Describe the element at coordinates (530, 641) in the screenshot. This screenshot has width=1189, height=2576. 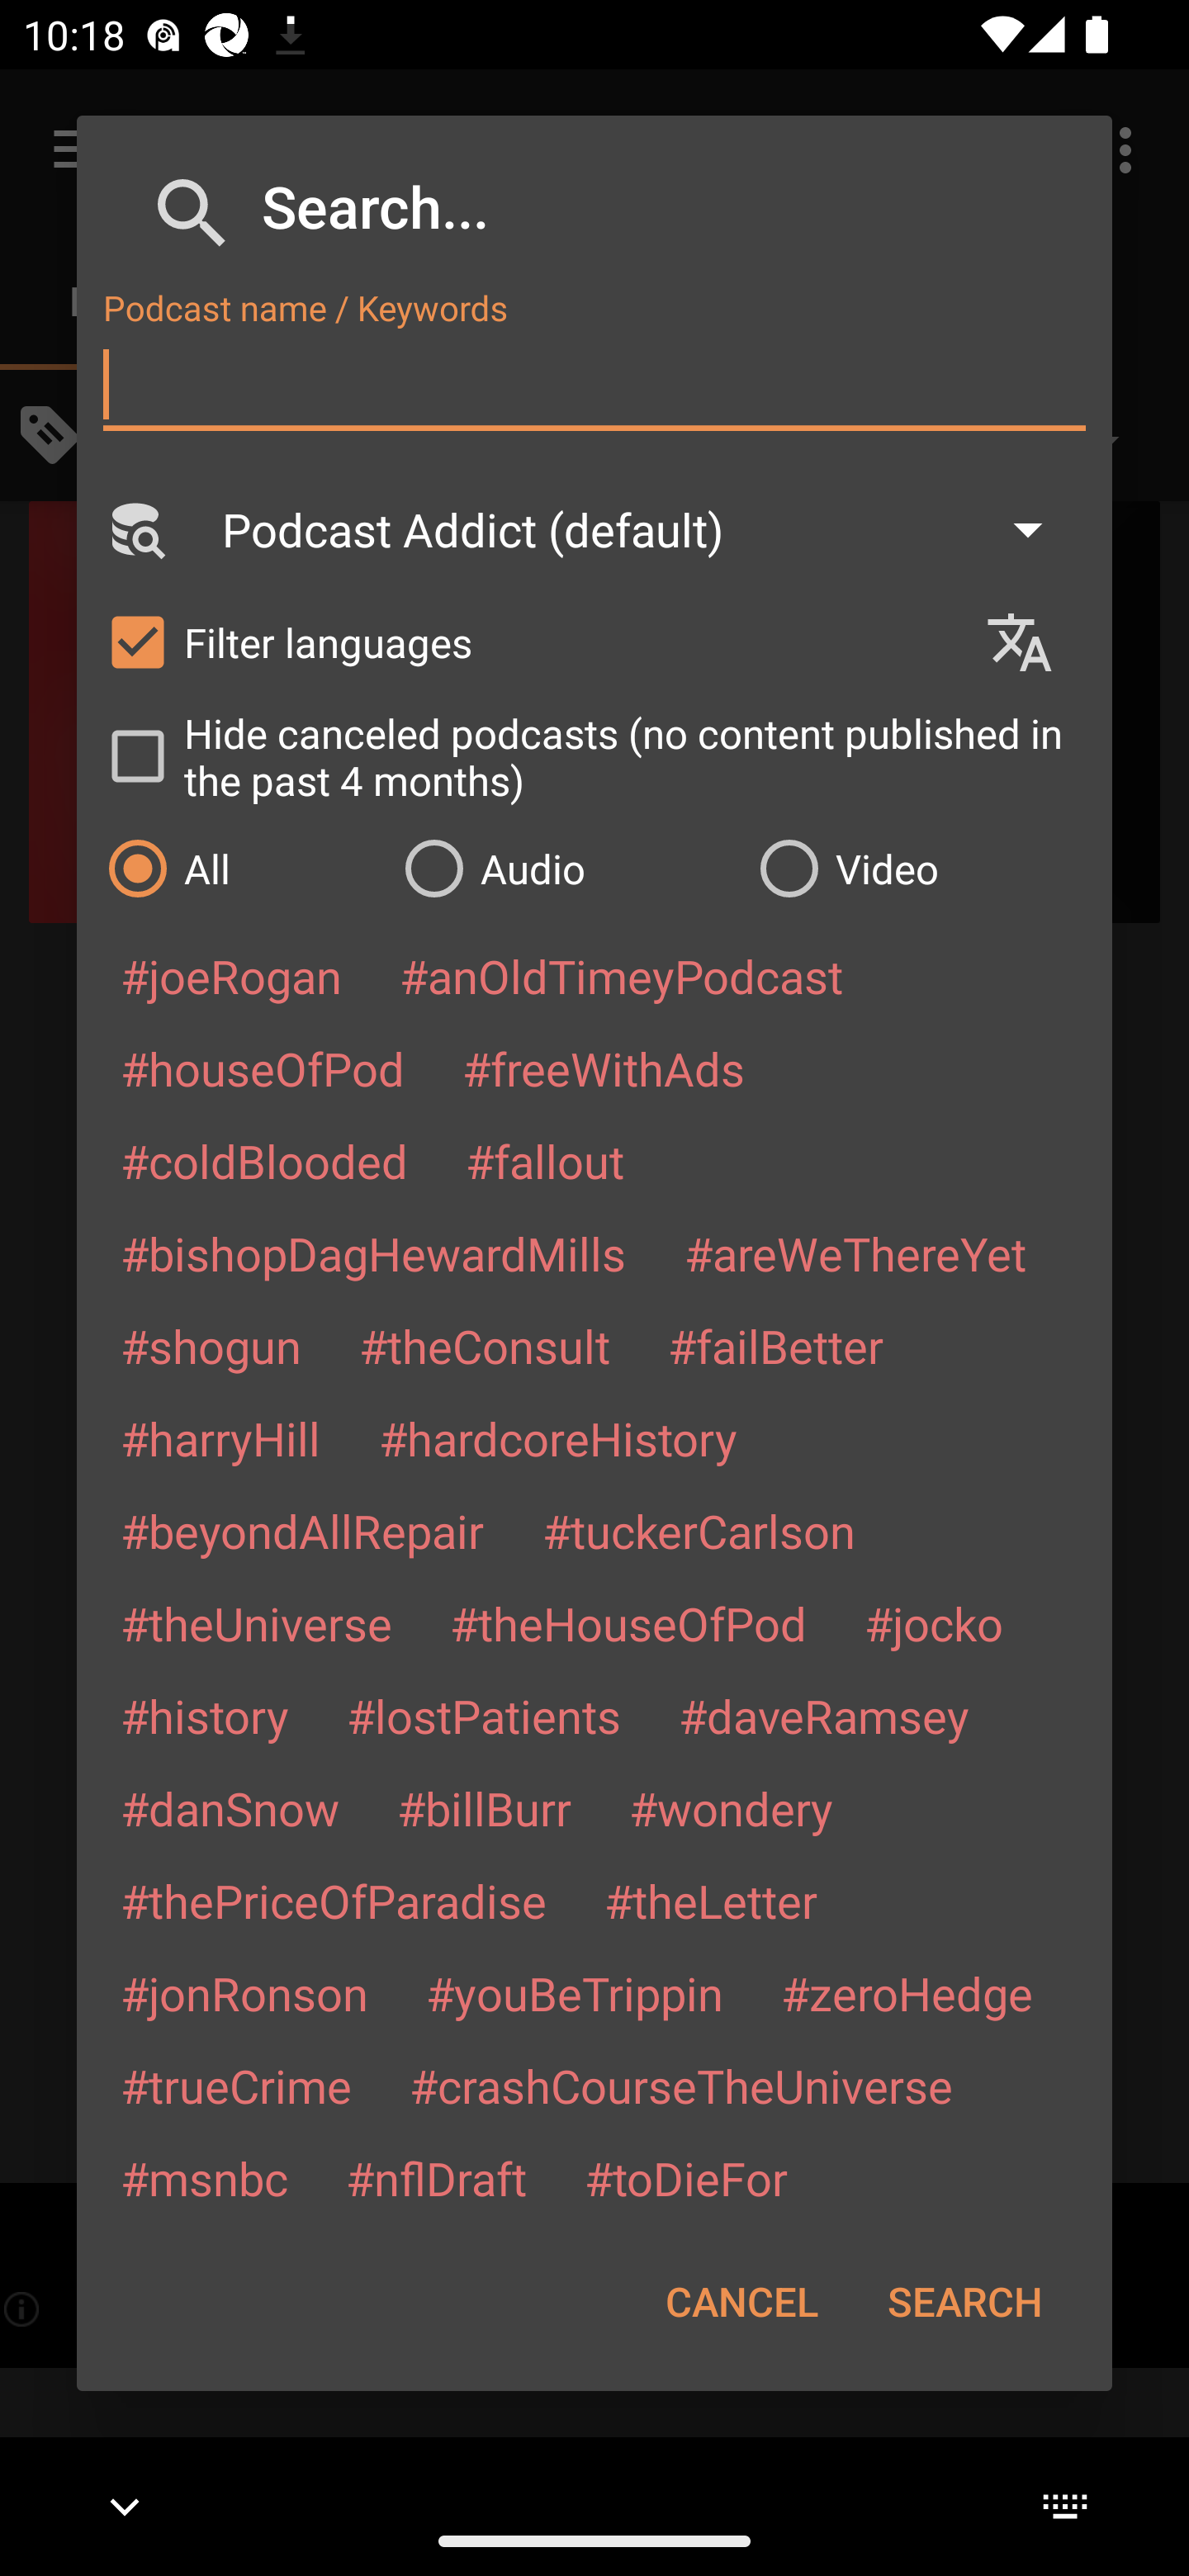
I see `Filter languages` at that location.